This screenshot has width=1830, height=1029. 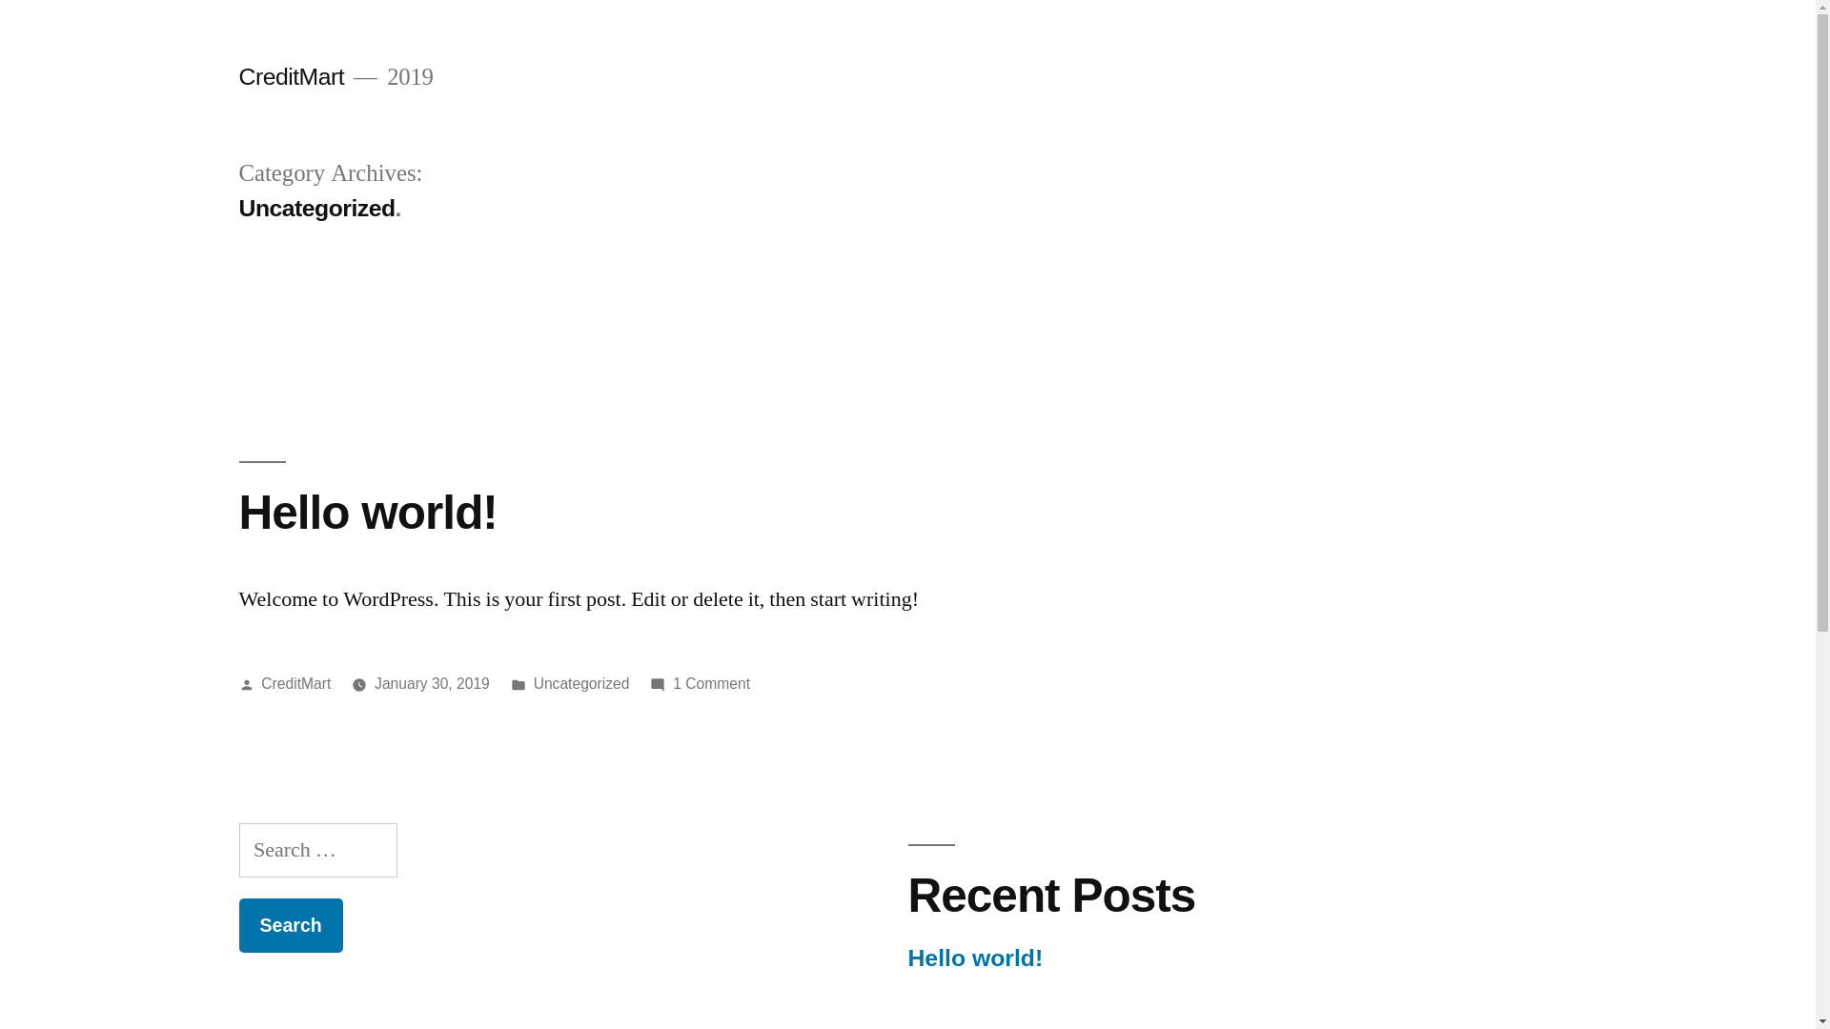 I want to click on Hello world!, so click(x=975, y=958).